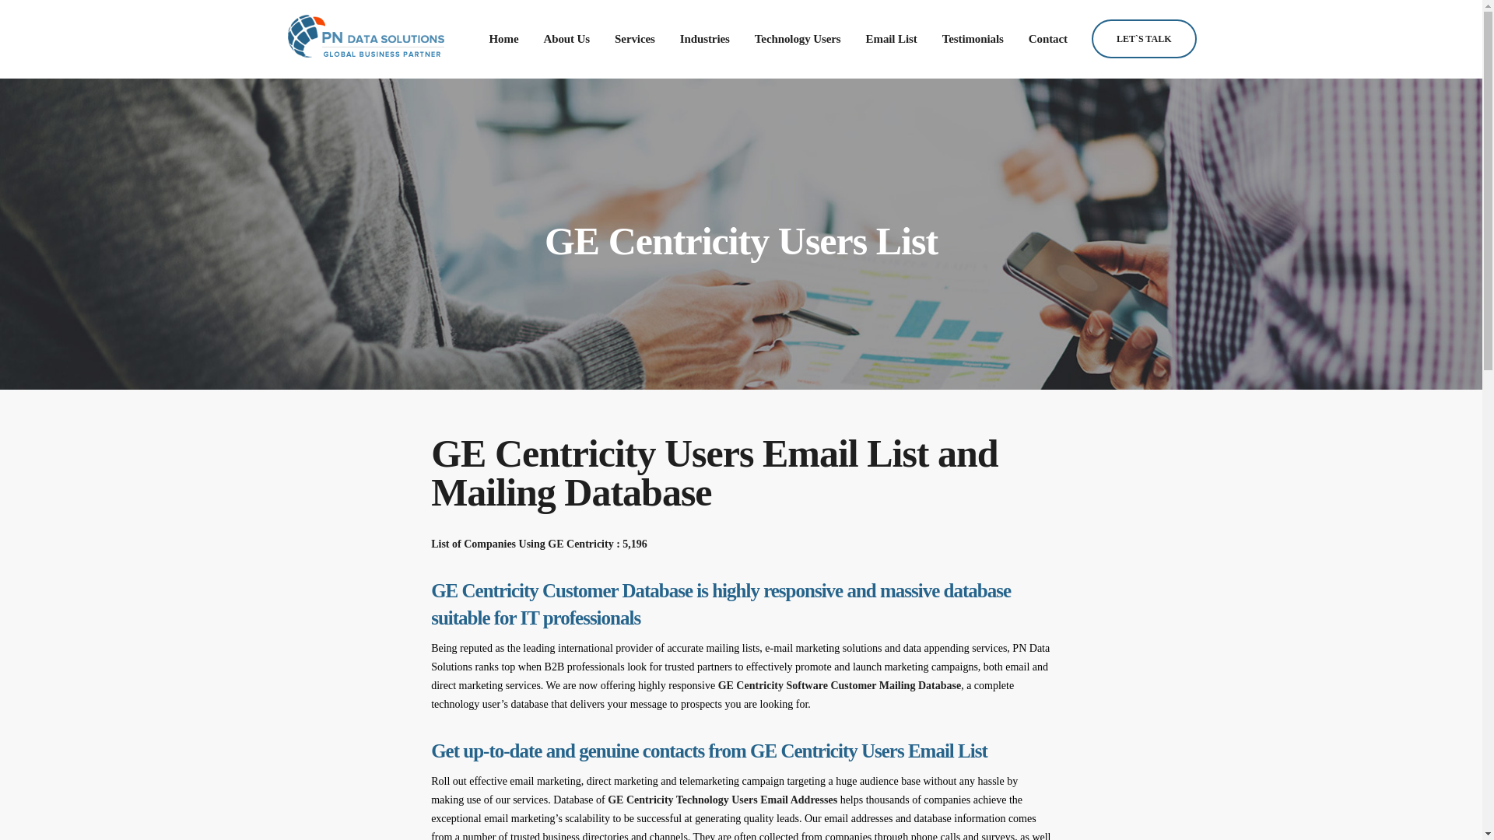 Image resolution: width=1494 pixels, height=840 pixels. What do you see at coordinates (891, 39) in the screenshot?
I see `Email List` at bounding box center [891, 39].